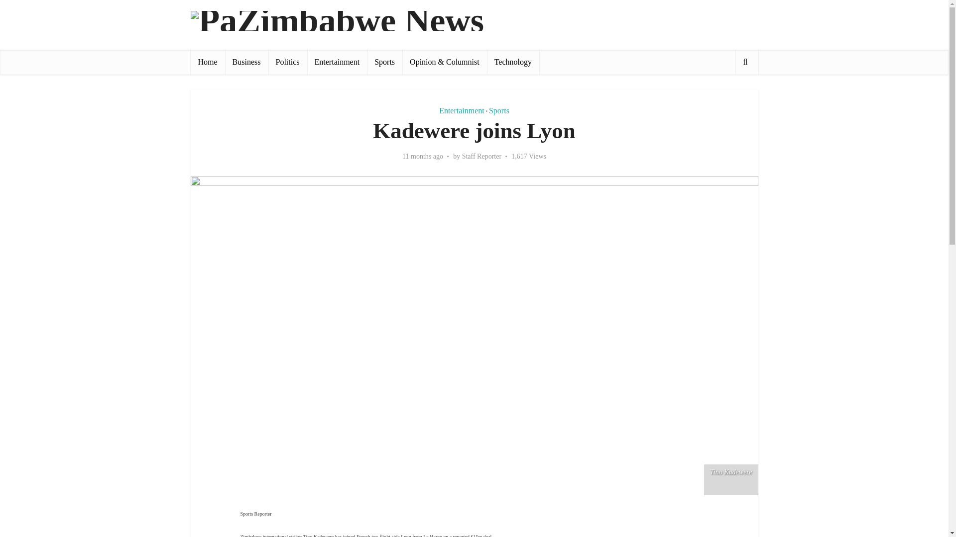 This screenshot has height=537, width=956. What do you see at coordinates (384, 62) in the screenshot?
I see `Sports` at bounding box center [384, 62].